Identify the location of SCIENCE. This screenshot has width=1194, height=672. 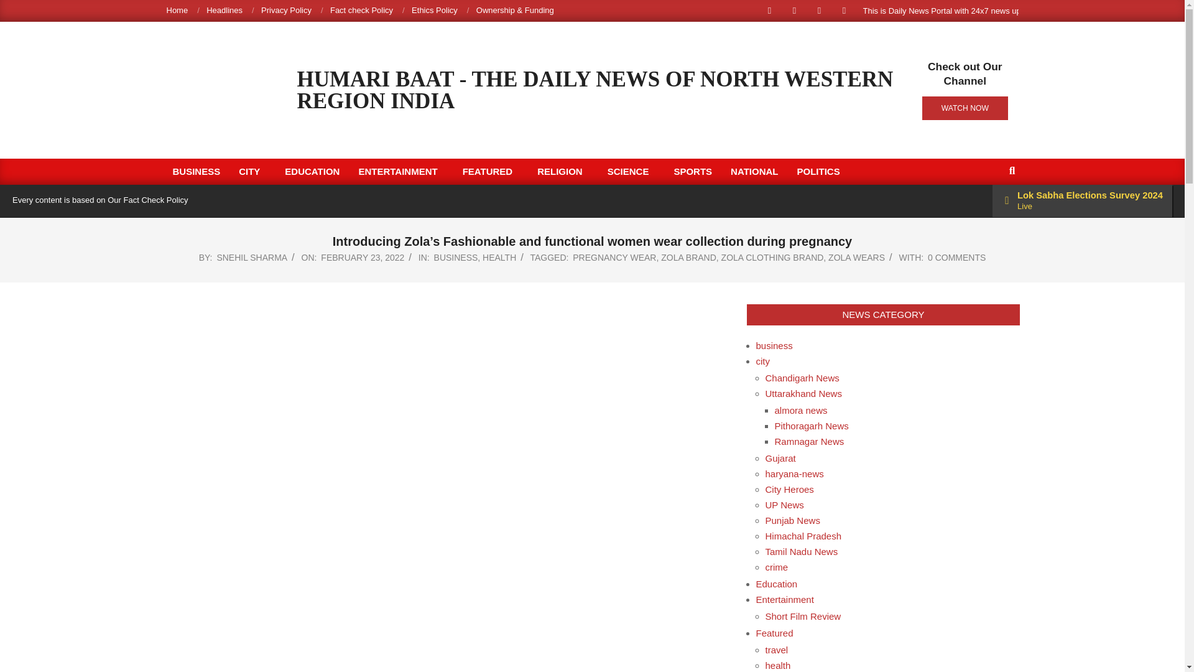
(631, 172).